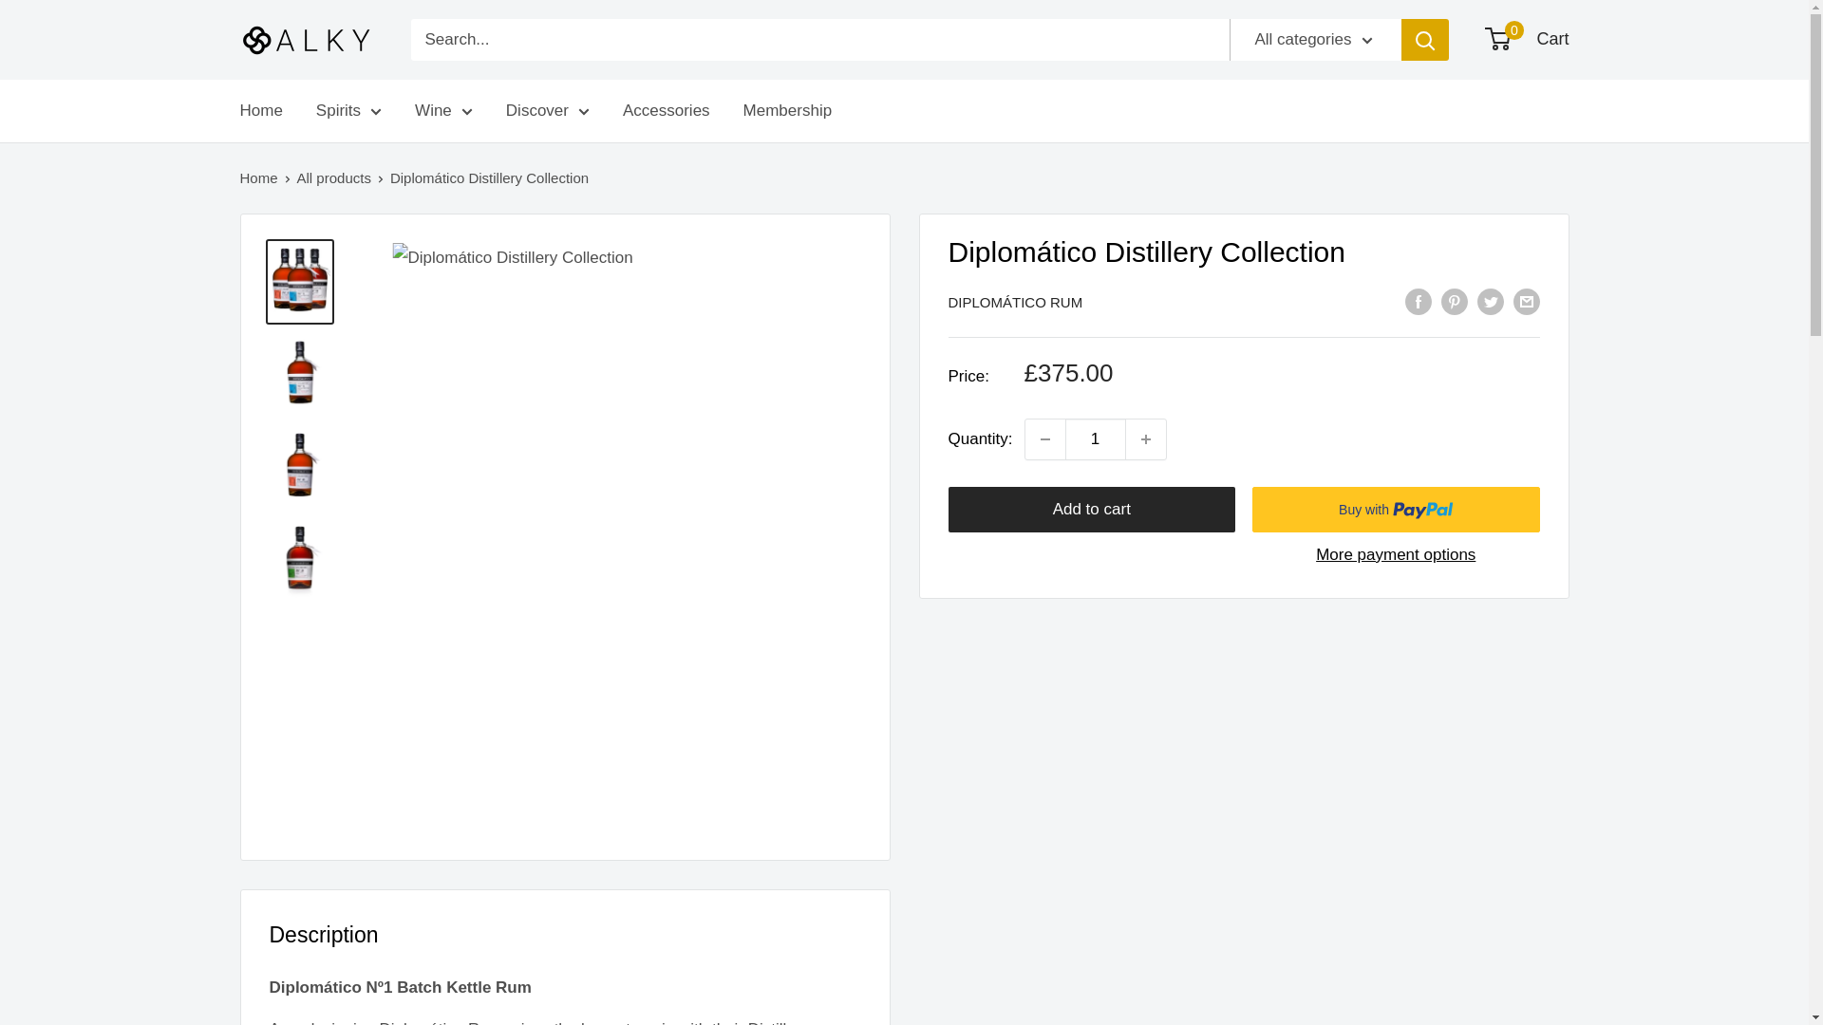  Describe the element at coordinates (1096, 438) in the screenshot. I see `1` at that location.